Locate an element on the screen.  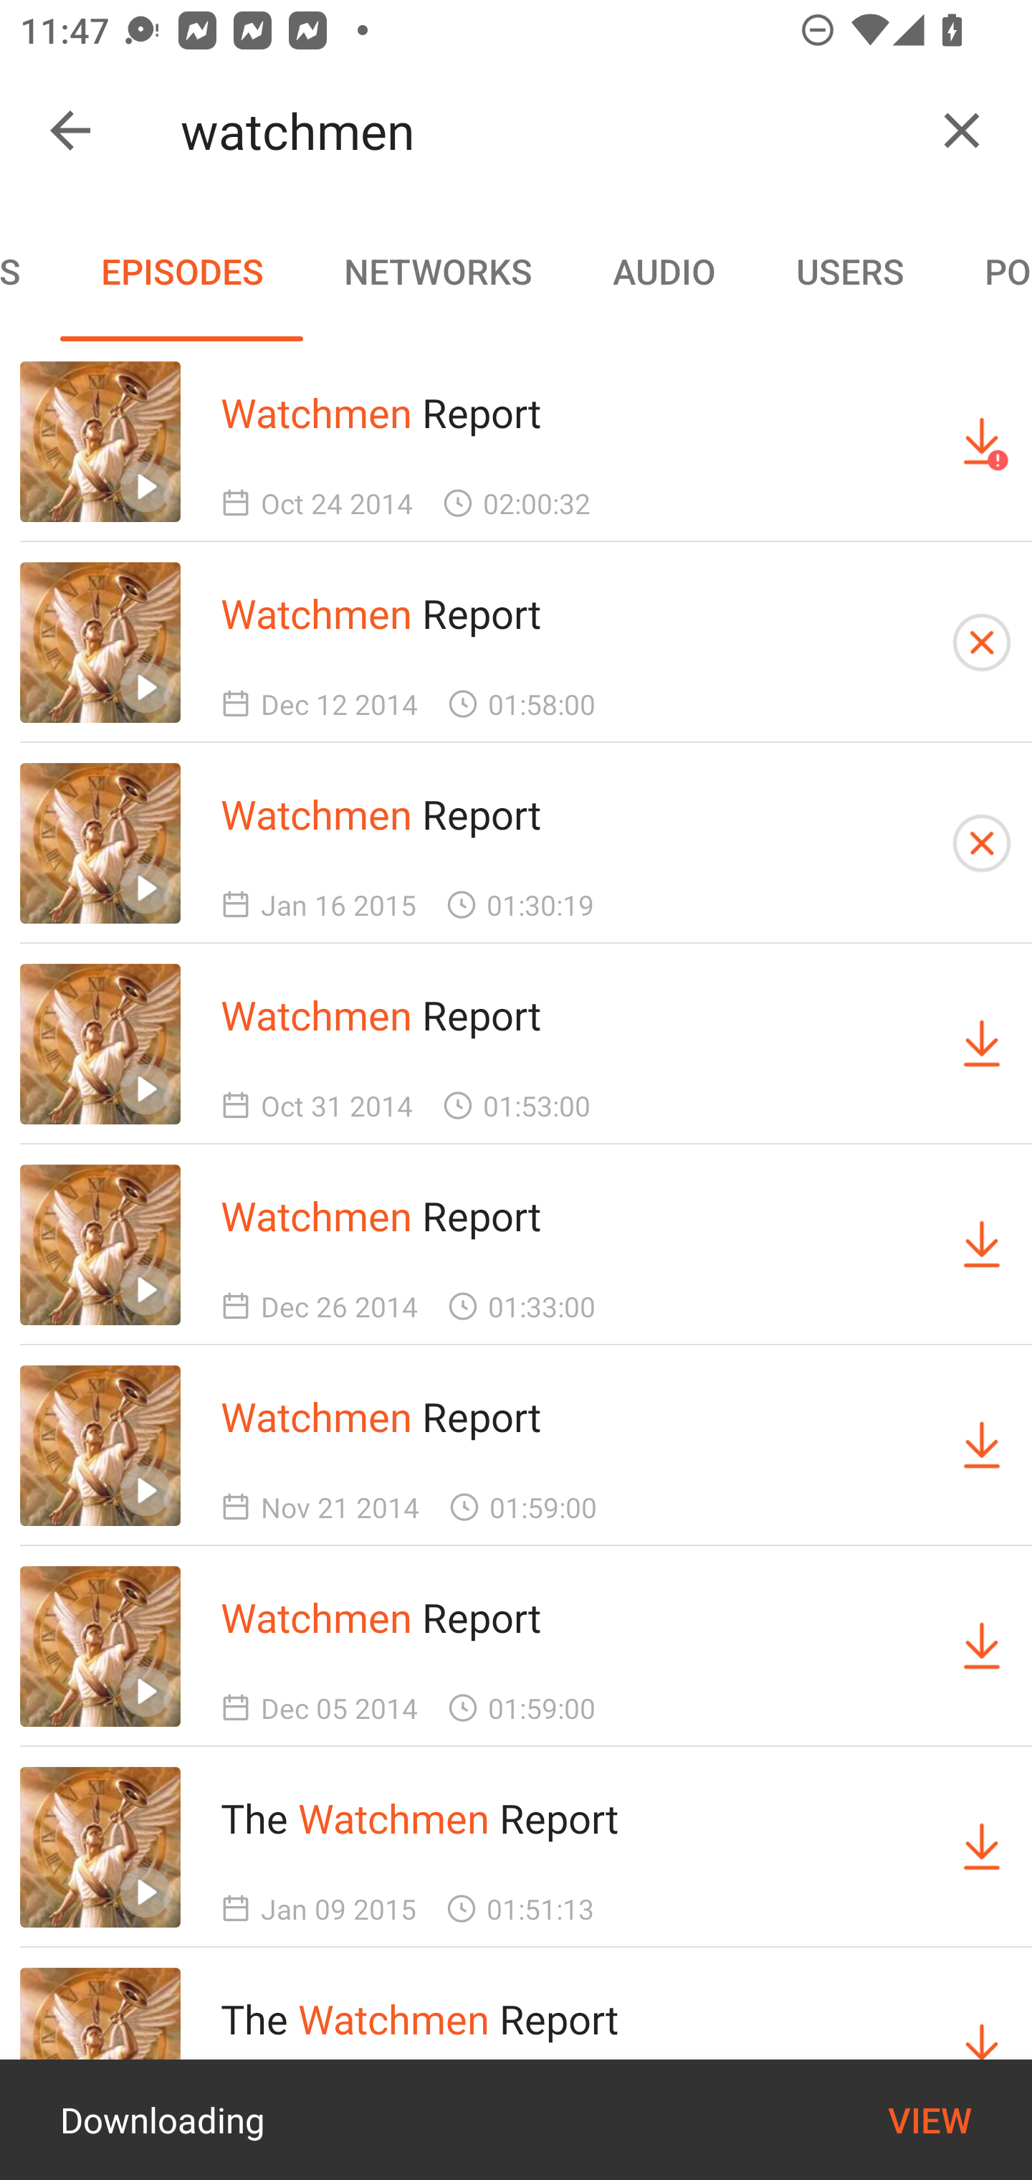
Download is located at coordinates (982, 1245).